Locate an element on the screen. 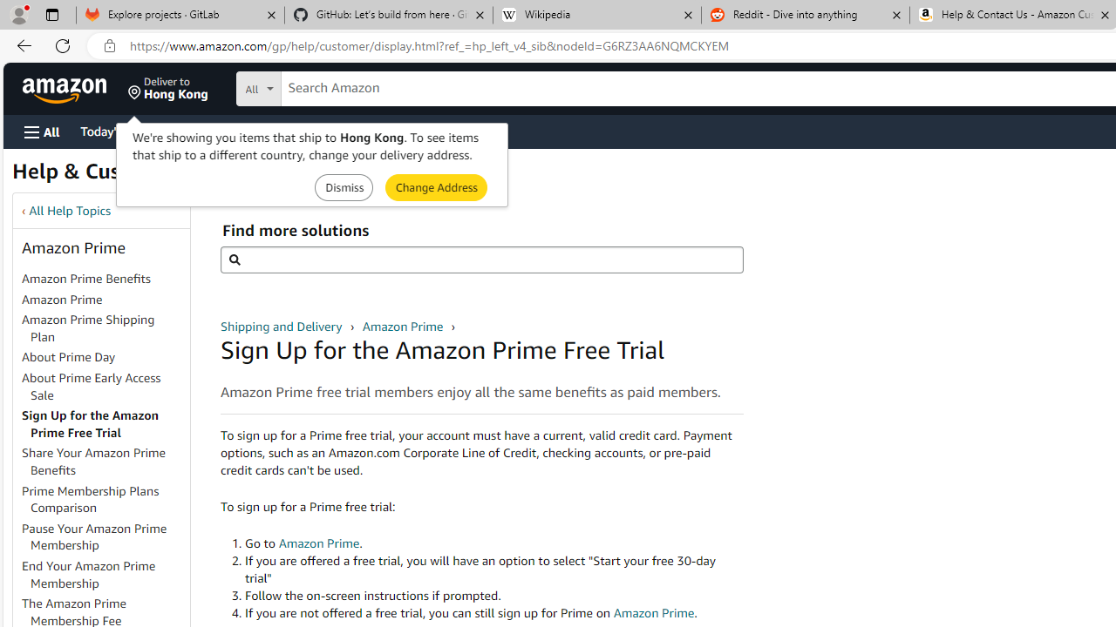  Skip to main content is located at coordinates (75, 87).